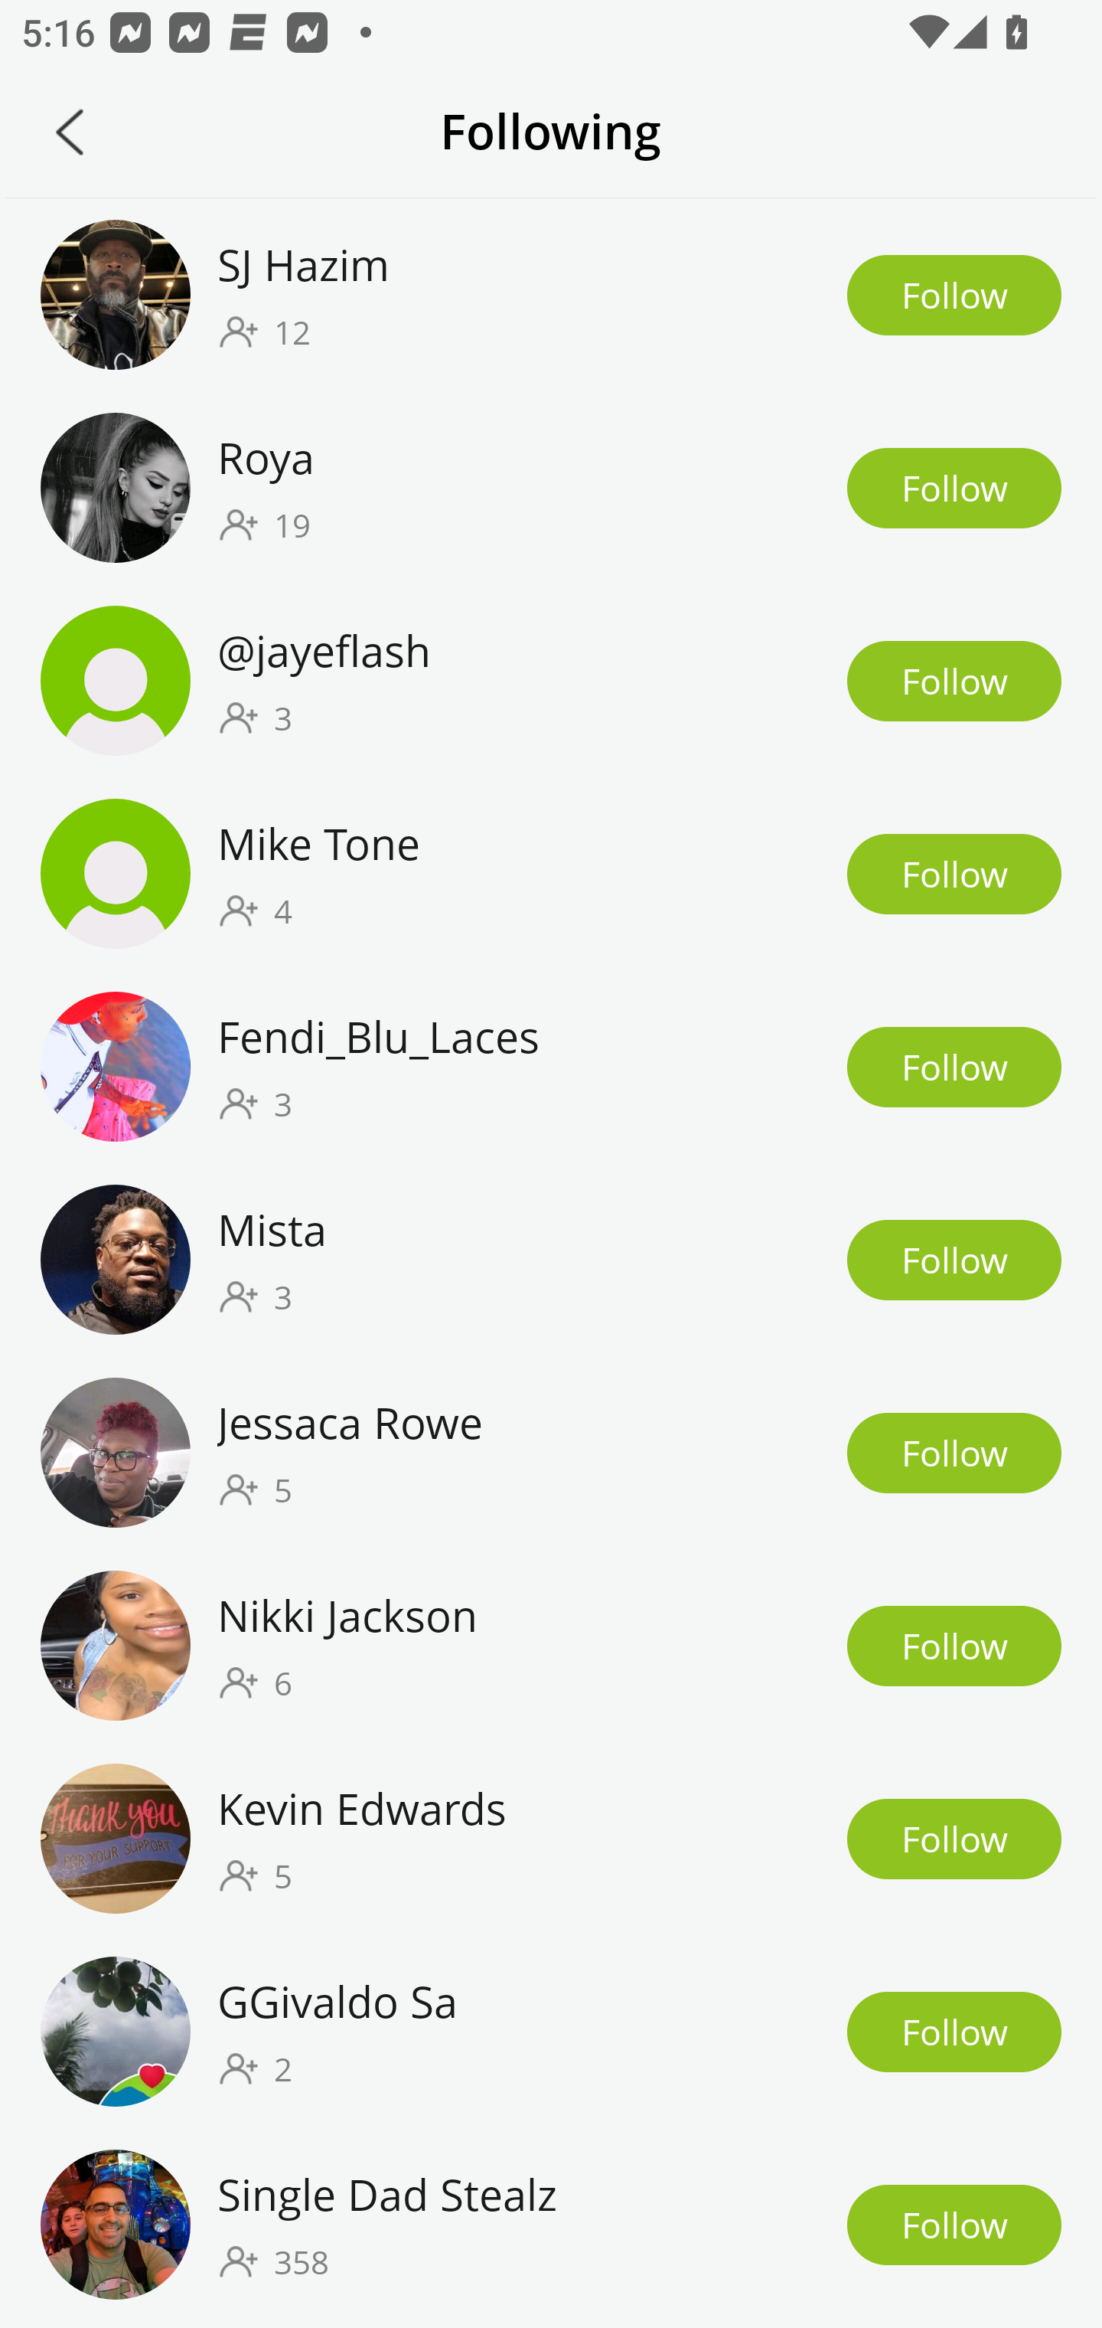 This screenshot has height=2328, width=1102. What do you see at coordinates (954, 2224) in the screenshot?
I see `Follow` at bounding box center [954, 2224].